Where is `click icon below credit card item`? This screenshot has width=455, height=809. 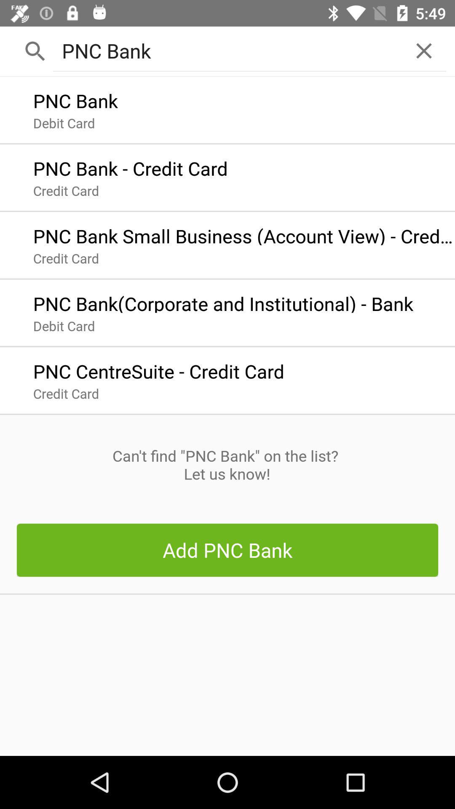
click icon below credit card item is located at coordinates (227, 465).